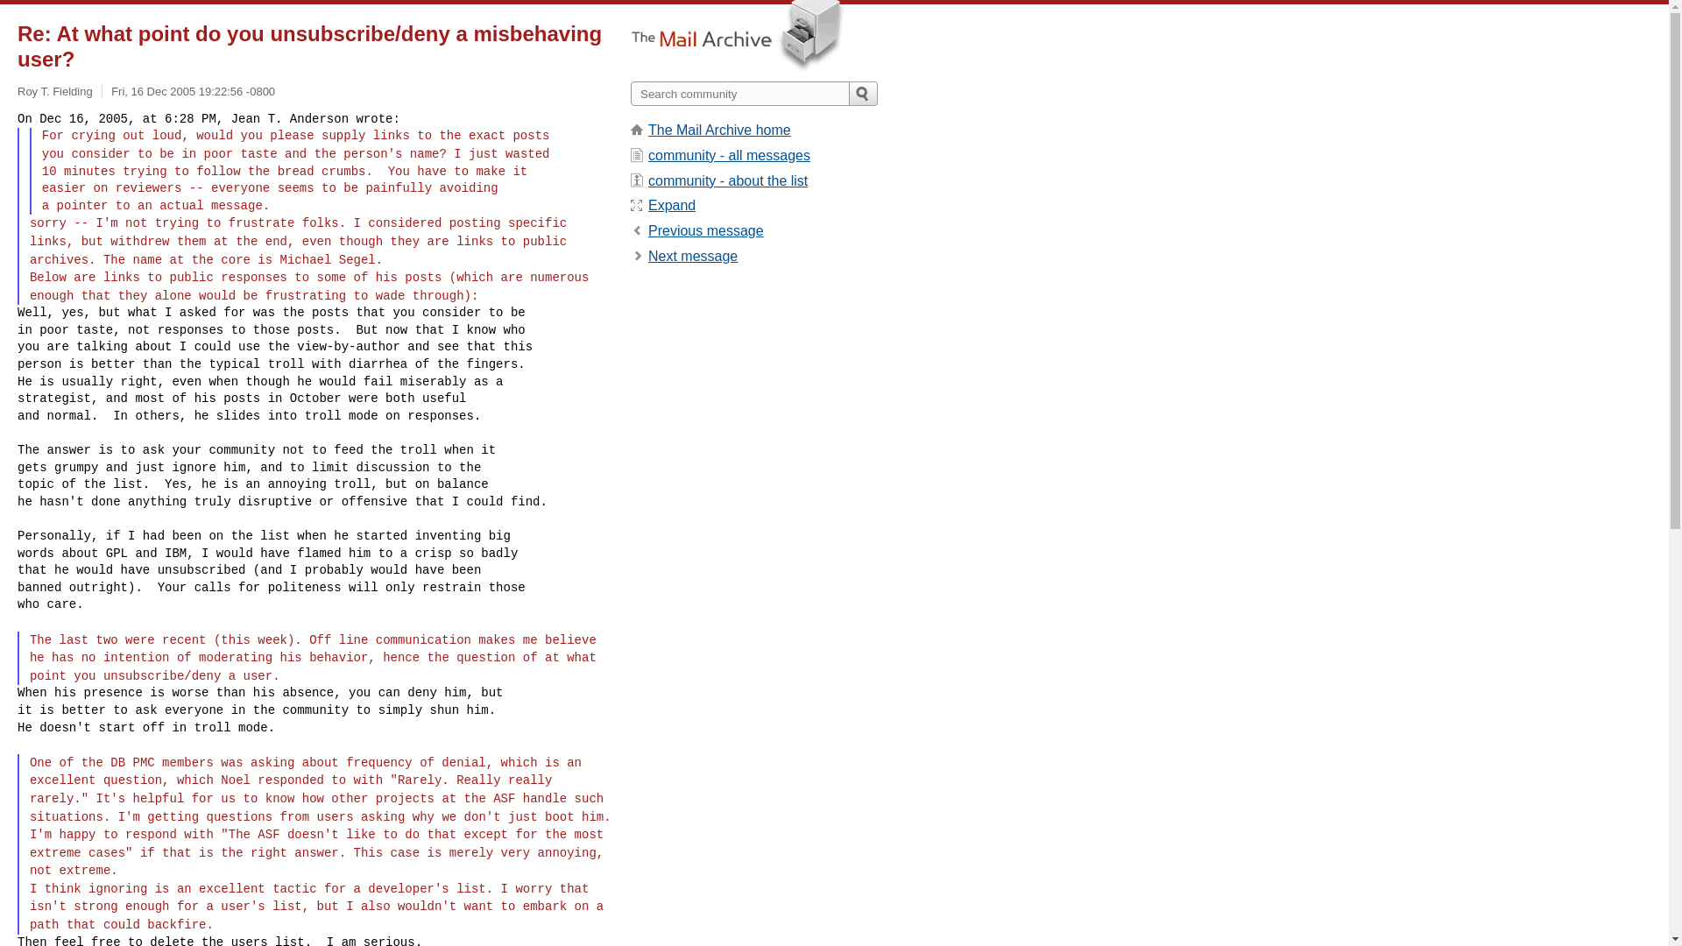  What do you see at coordinates (718, 130) in the screenshot?
I see `The Mail Archive home` at bounding box center [718, 130].